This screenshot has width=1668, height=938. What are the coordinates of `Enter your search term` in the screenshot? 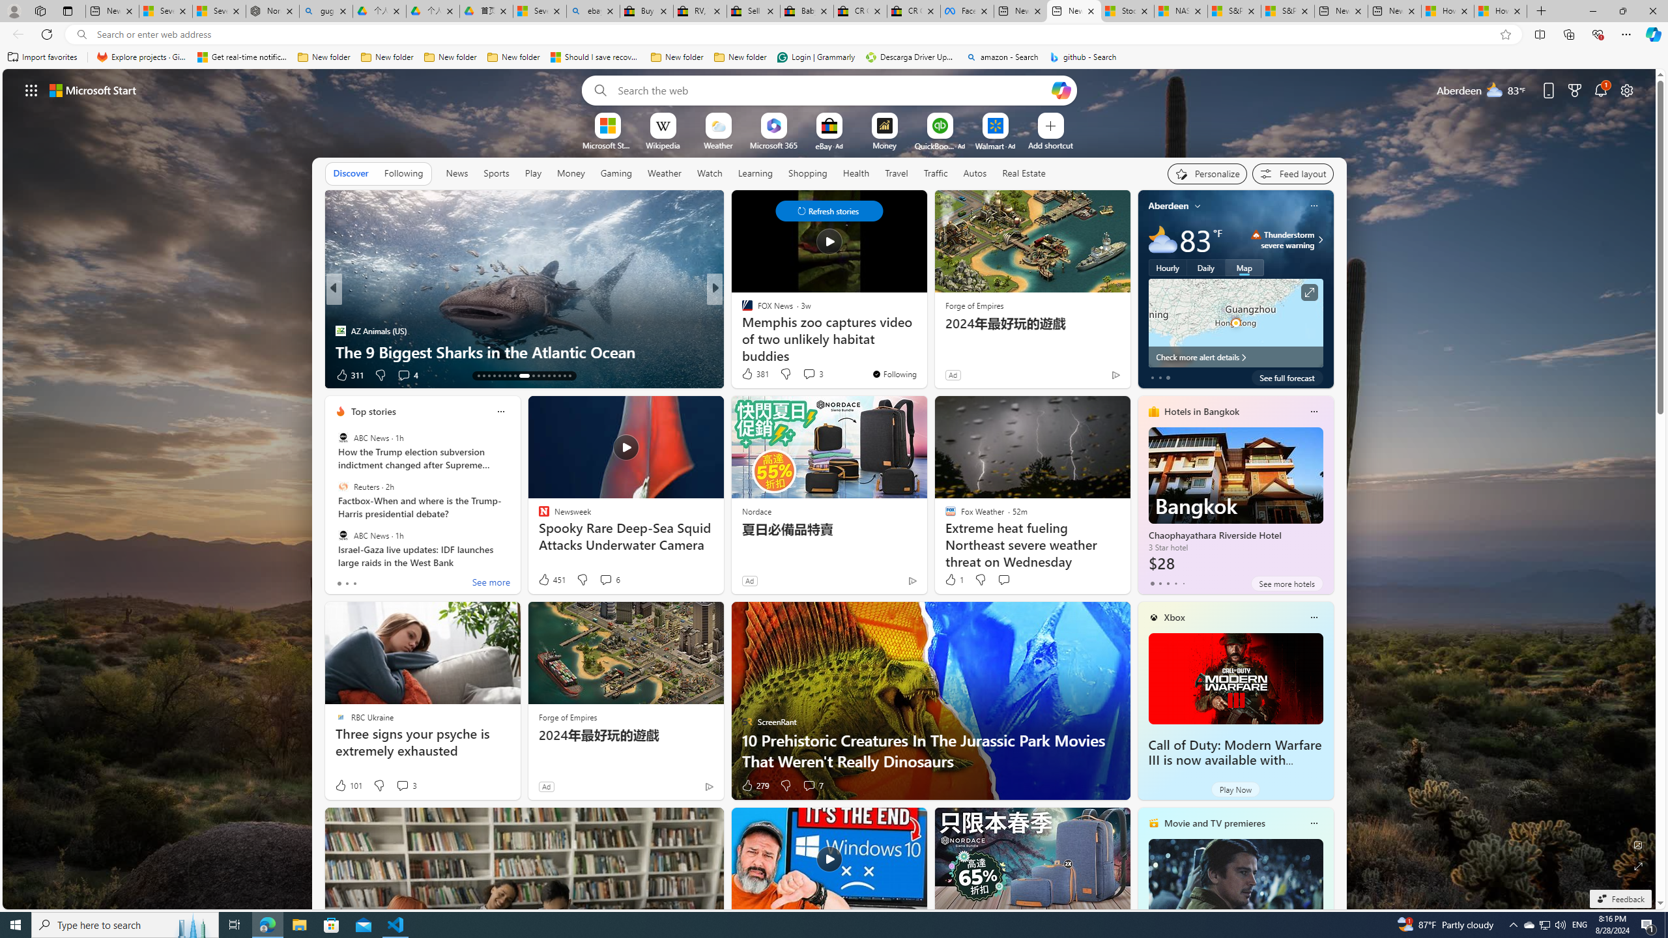 It's located at (832, 90).